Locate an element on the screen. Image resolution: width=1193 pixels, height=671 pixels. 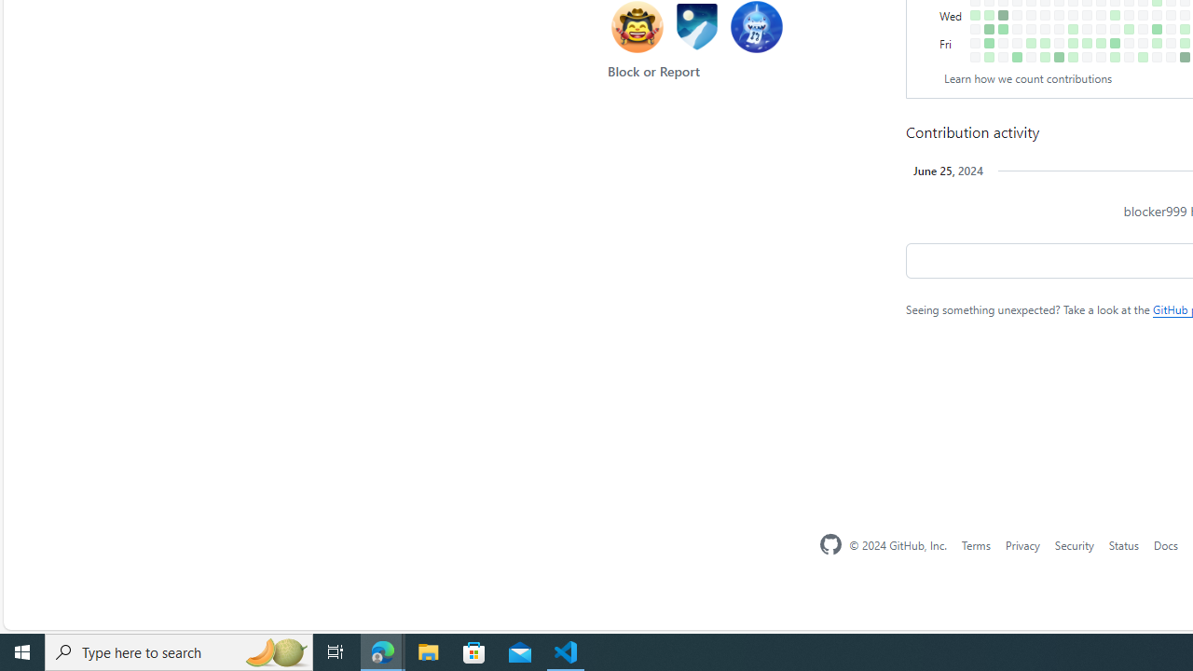
Learn how we count contributions is located at coordinates (1028, 78).